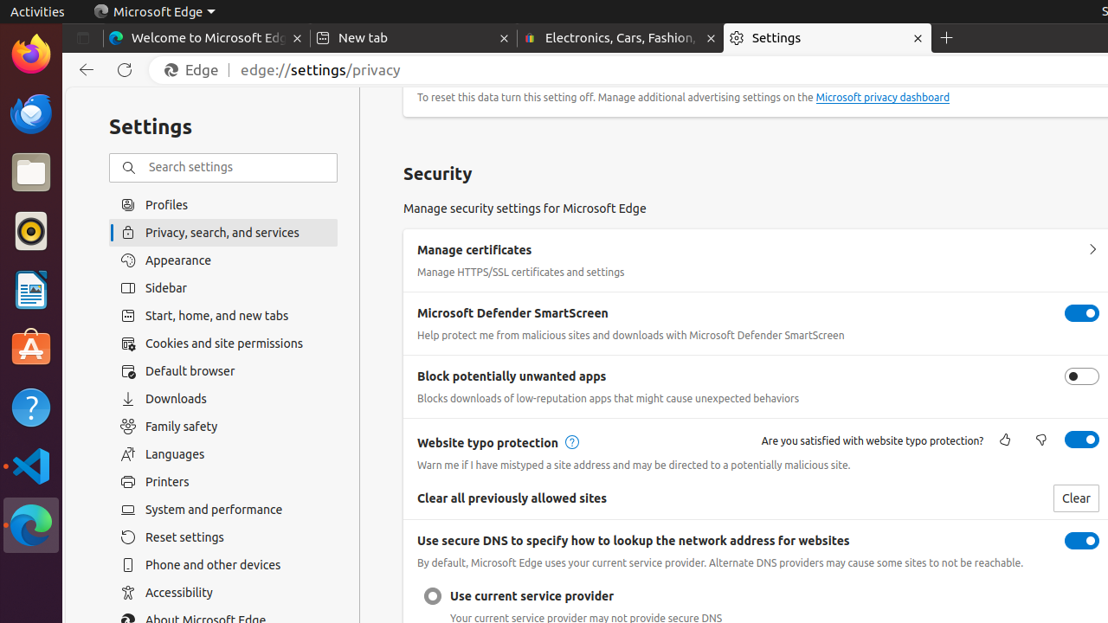 This screenshot has width=1108, height=623. I want to click on Refresh, so click(125, 70).